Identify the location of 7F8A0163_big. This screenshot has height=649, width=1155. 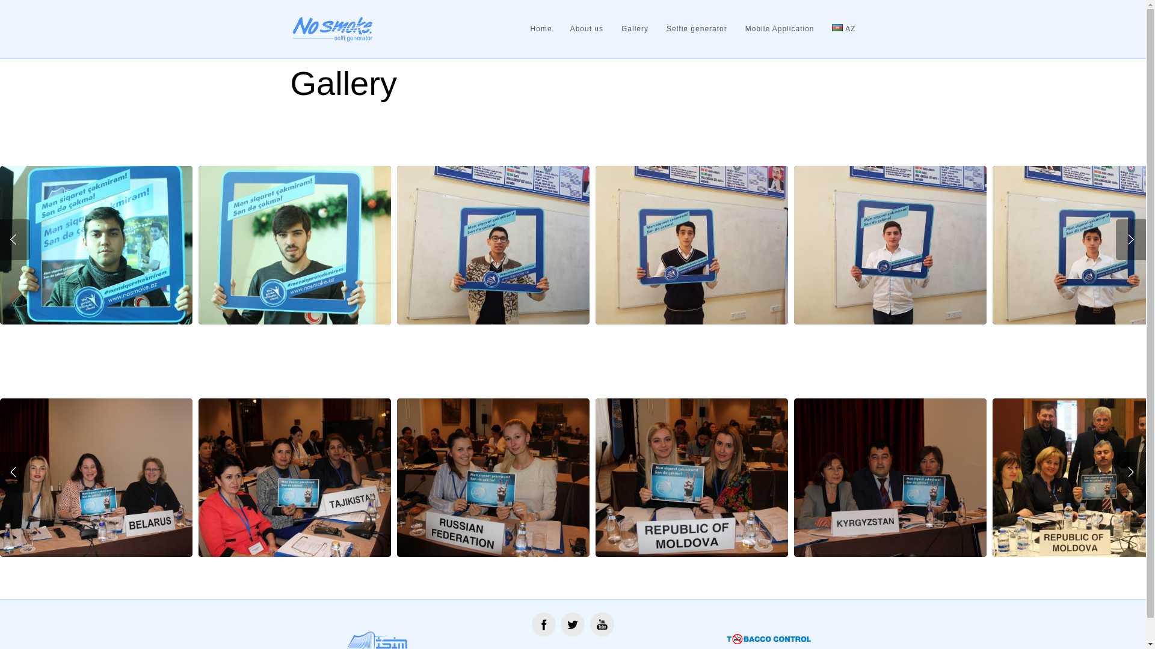
(96, 245).